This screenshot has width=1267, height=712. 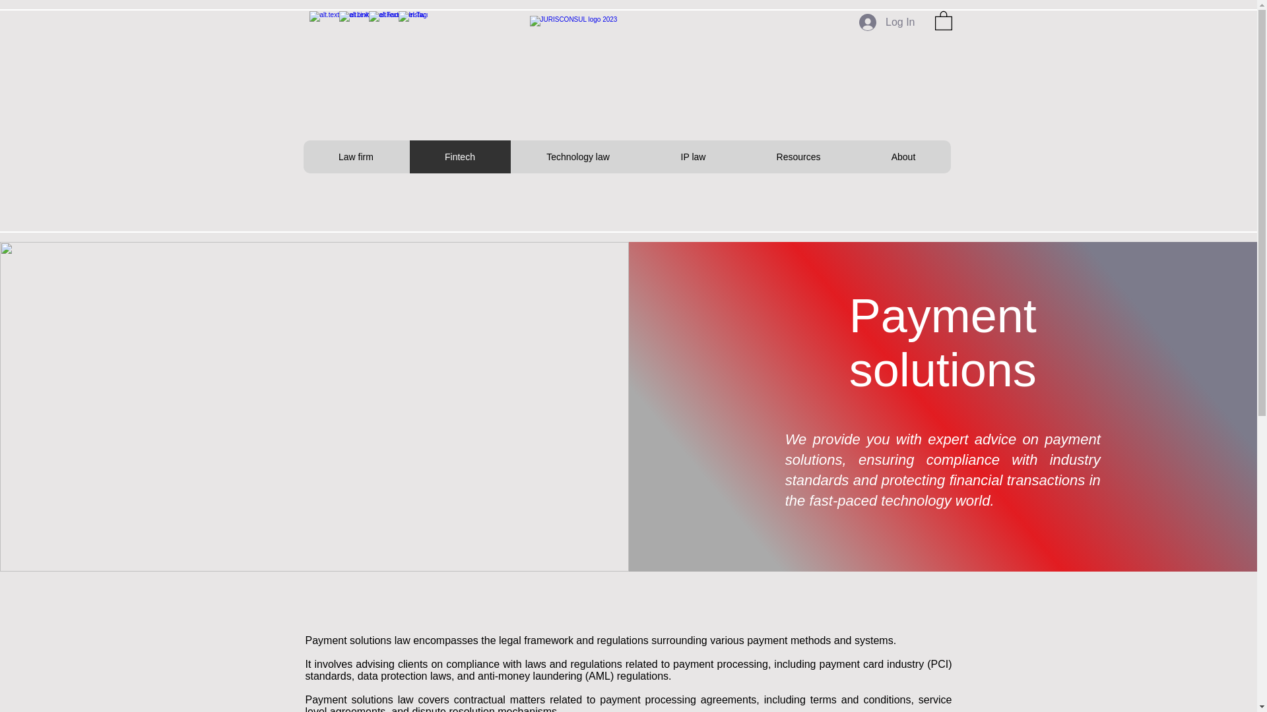 What do you see at coordinates (459, 157) in the screenshot?
I see `Fintech` at bounding box center [459, 157].